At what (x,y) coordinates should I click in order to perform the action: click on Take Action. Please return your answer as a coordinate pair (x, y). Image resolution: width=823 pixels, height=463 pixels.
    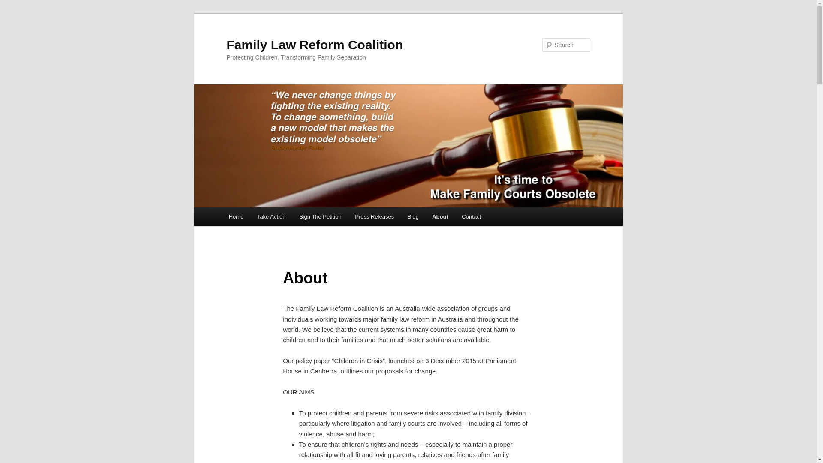
    Looking at the image, I should click on (271, 216).